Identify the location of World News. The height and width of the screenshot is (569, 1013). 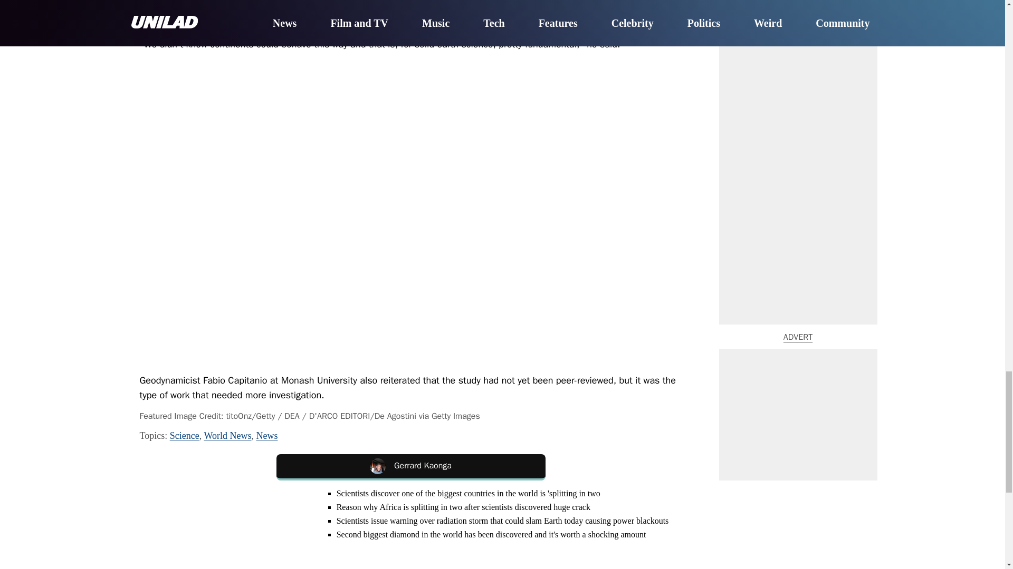
(227, 435).